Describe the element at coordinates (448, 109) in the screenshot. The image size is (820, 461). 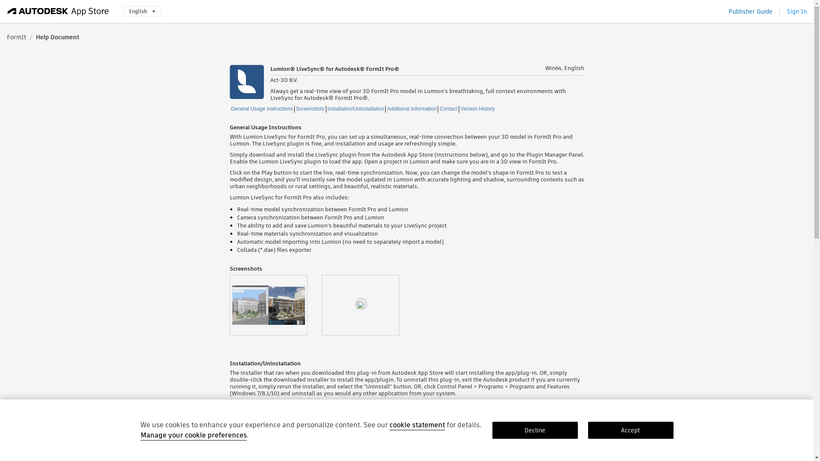
I see `Contact` at that location.